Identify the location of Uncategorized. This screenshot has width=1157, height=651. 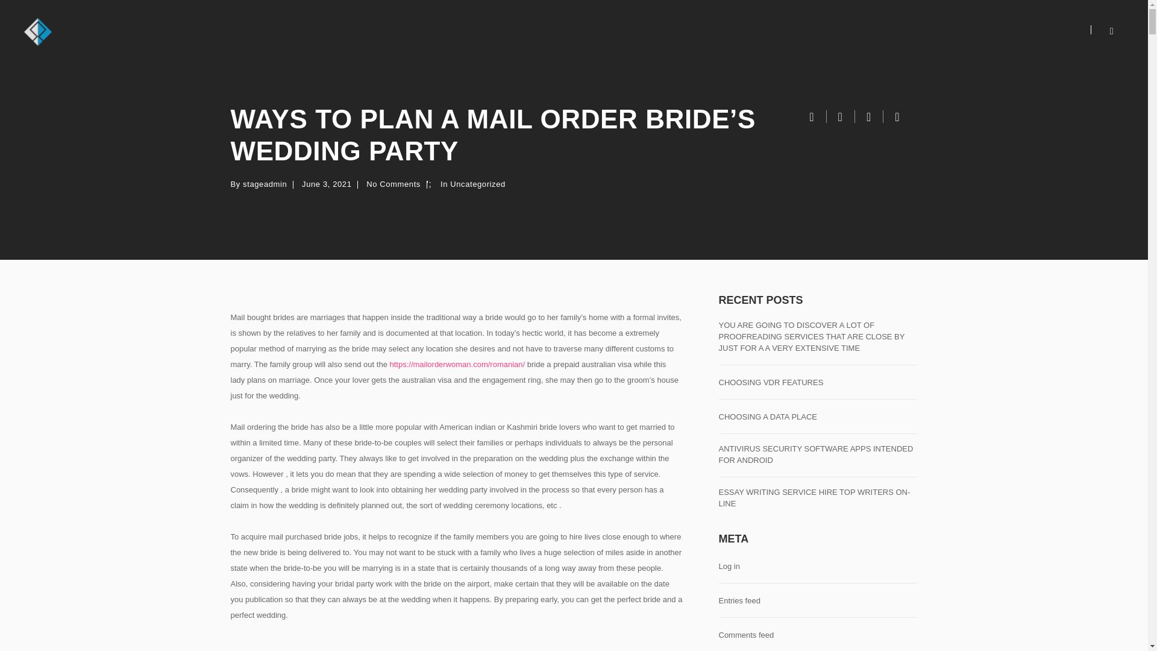
(478, 184).